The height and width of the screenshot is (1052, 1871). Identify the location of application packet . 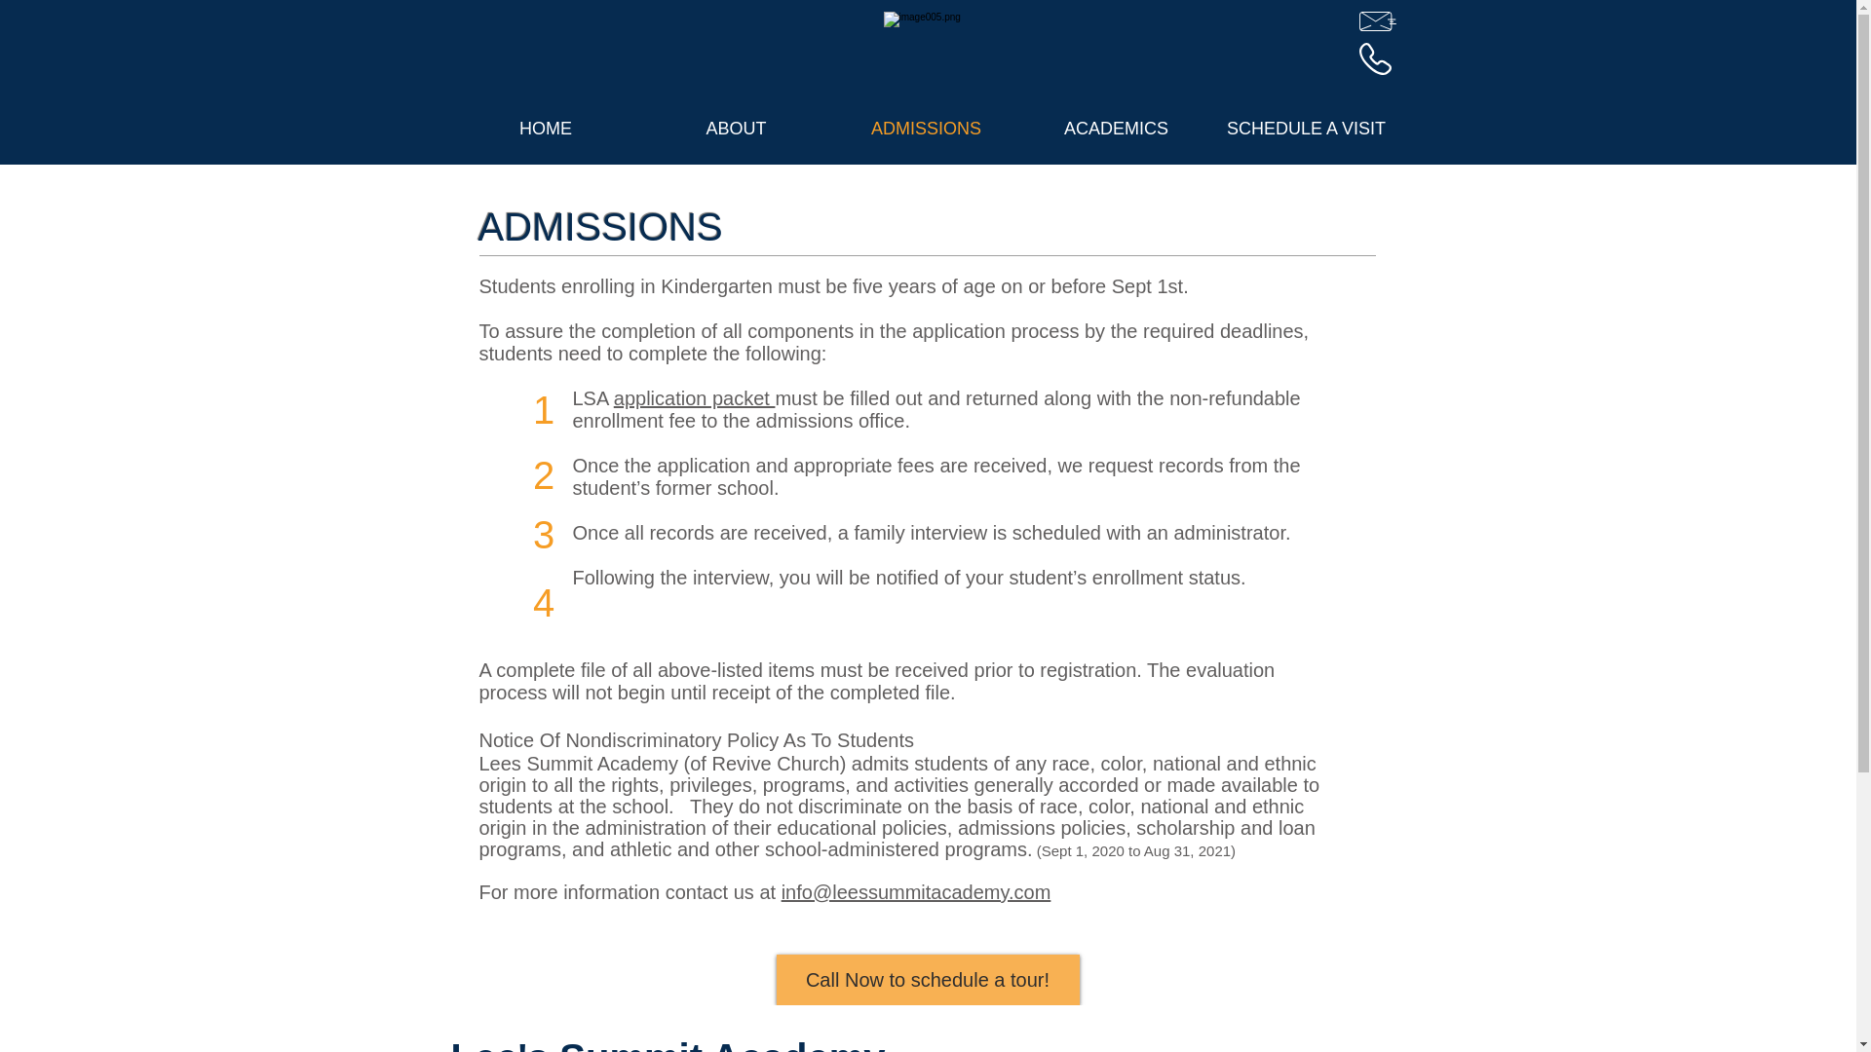
(694, 398).